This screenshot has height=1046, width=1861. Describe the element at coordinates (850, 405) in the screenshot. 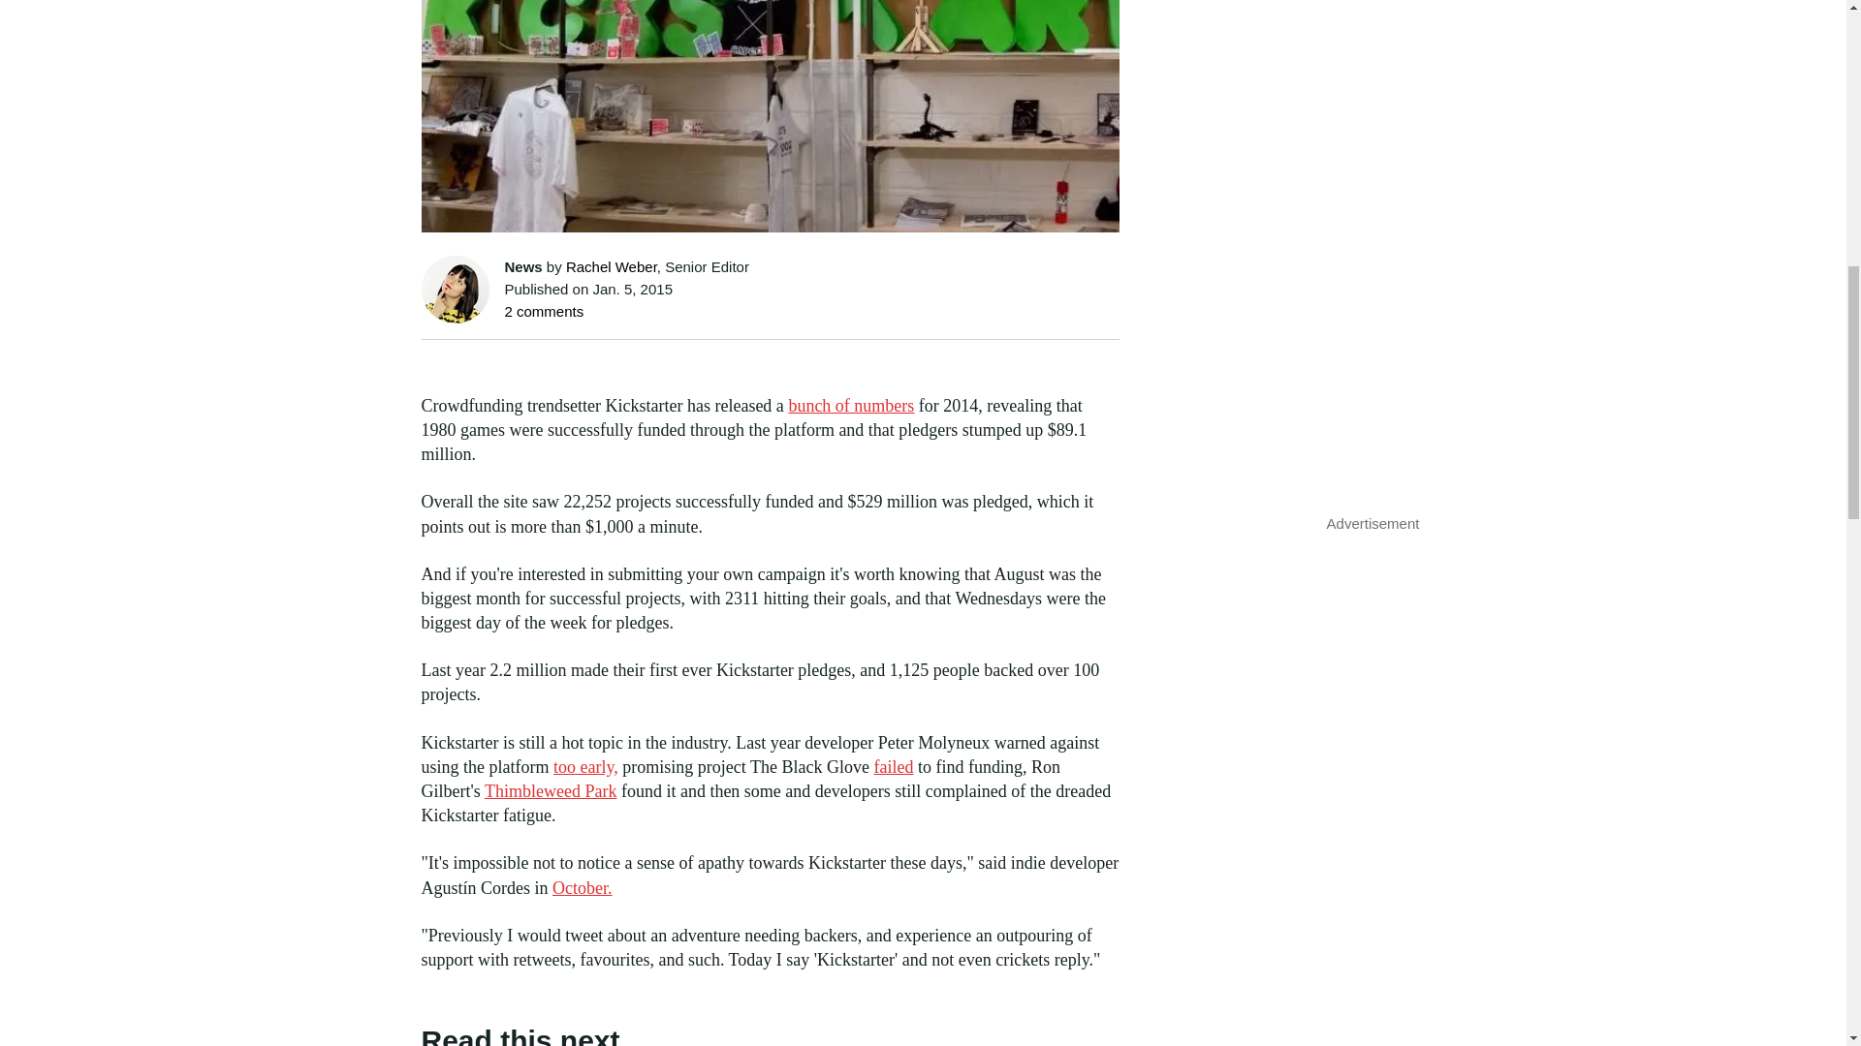

I see `bunch of numbers` at that location.